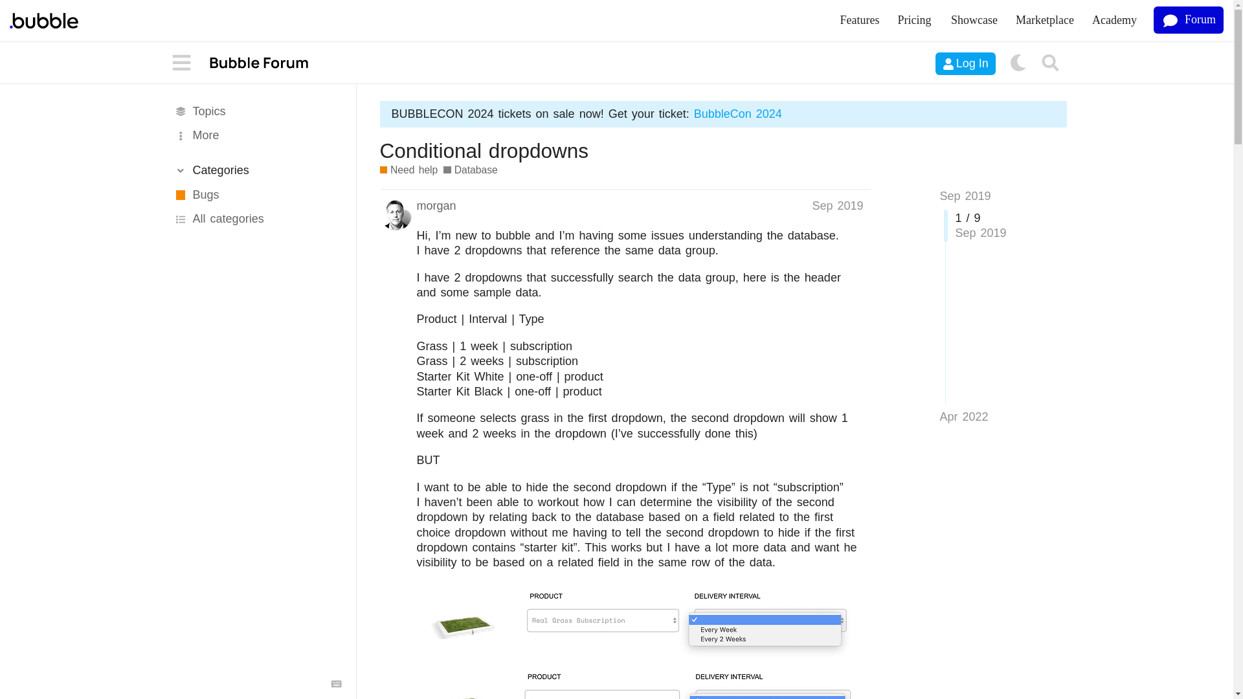 Image resolution: width=1243 pixels, height=699 pixels. I want to click on Jump to the last post, so click(963, 417).